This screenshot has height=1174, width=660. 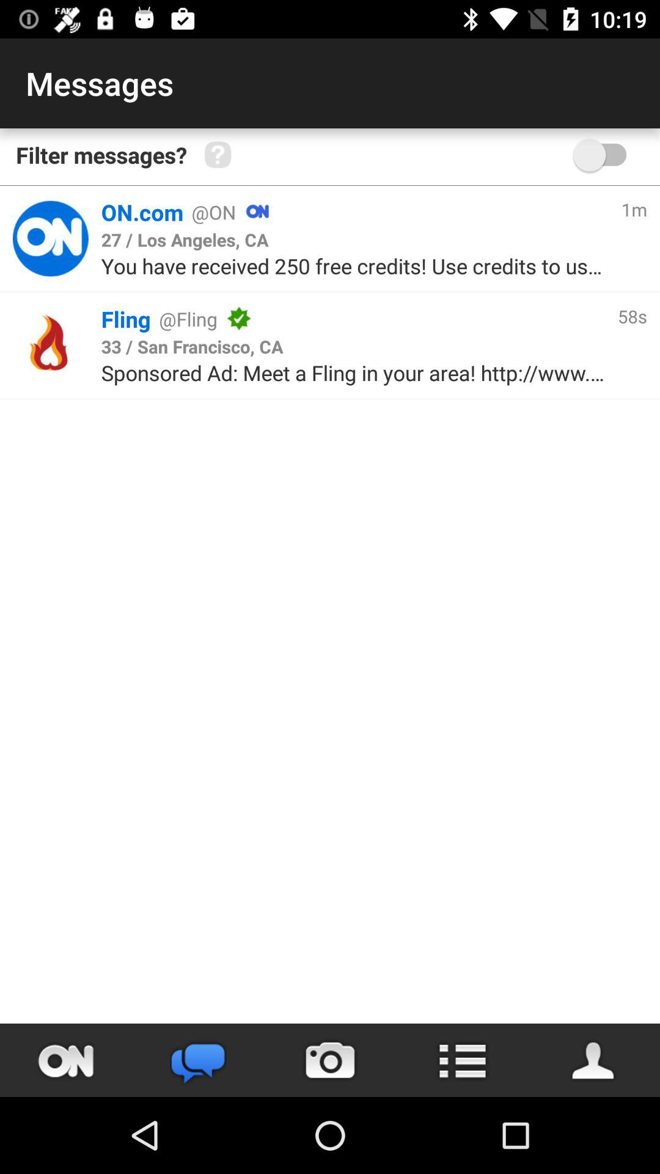 I want to click on open 1m icon, so click(x=634, y=209).